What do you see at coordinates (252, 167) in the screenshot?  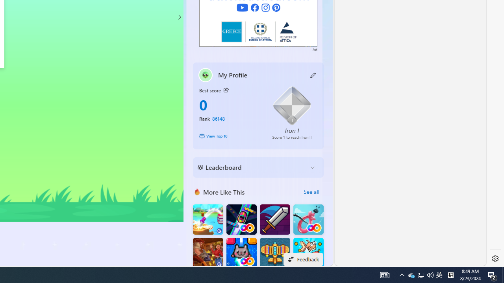 I see `Leaderboard` at bounding box center [252, 167].